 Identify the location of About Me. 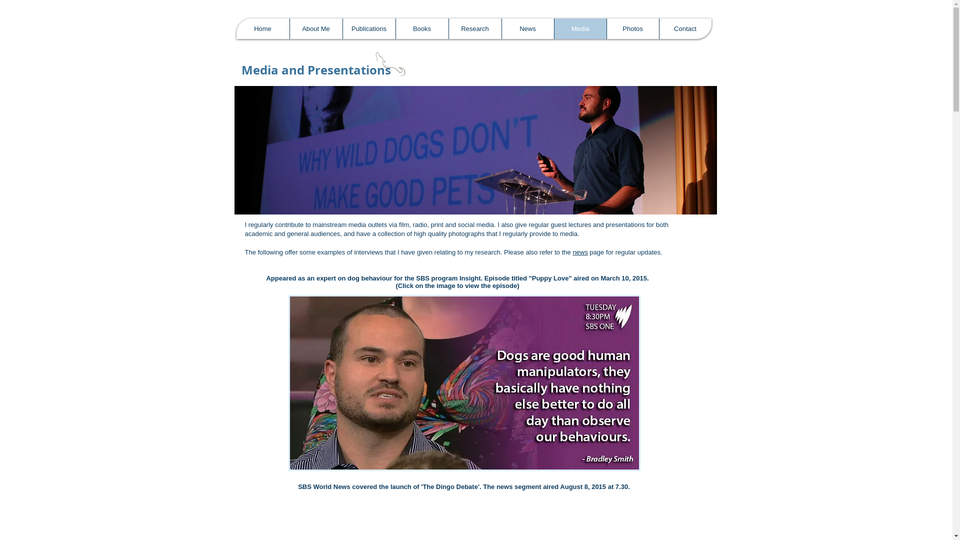
(315, 28).